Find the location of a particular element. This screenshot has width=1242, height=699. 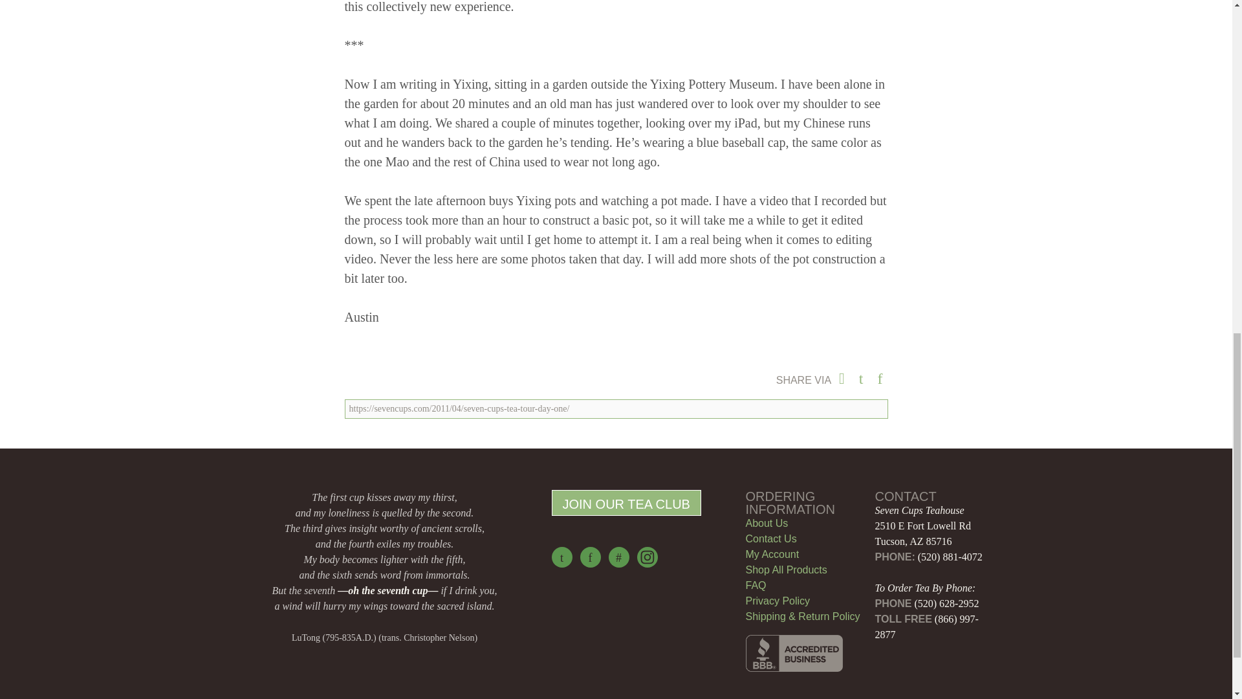

YouTube is located at coordinates (618, 557).